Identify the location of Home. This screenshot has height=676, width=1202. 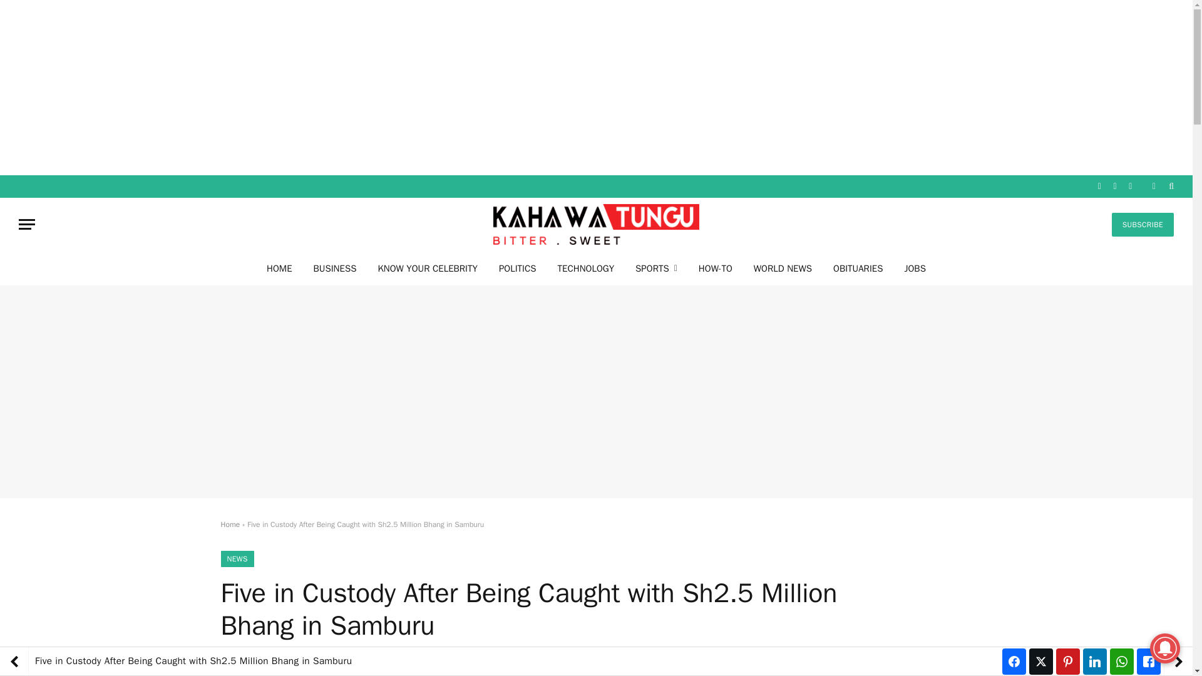
(229, 525).